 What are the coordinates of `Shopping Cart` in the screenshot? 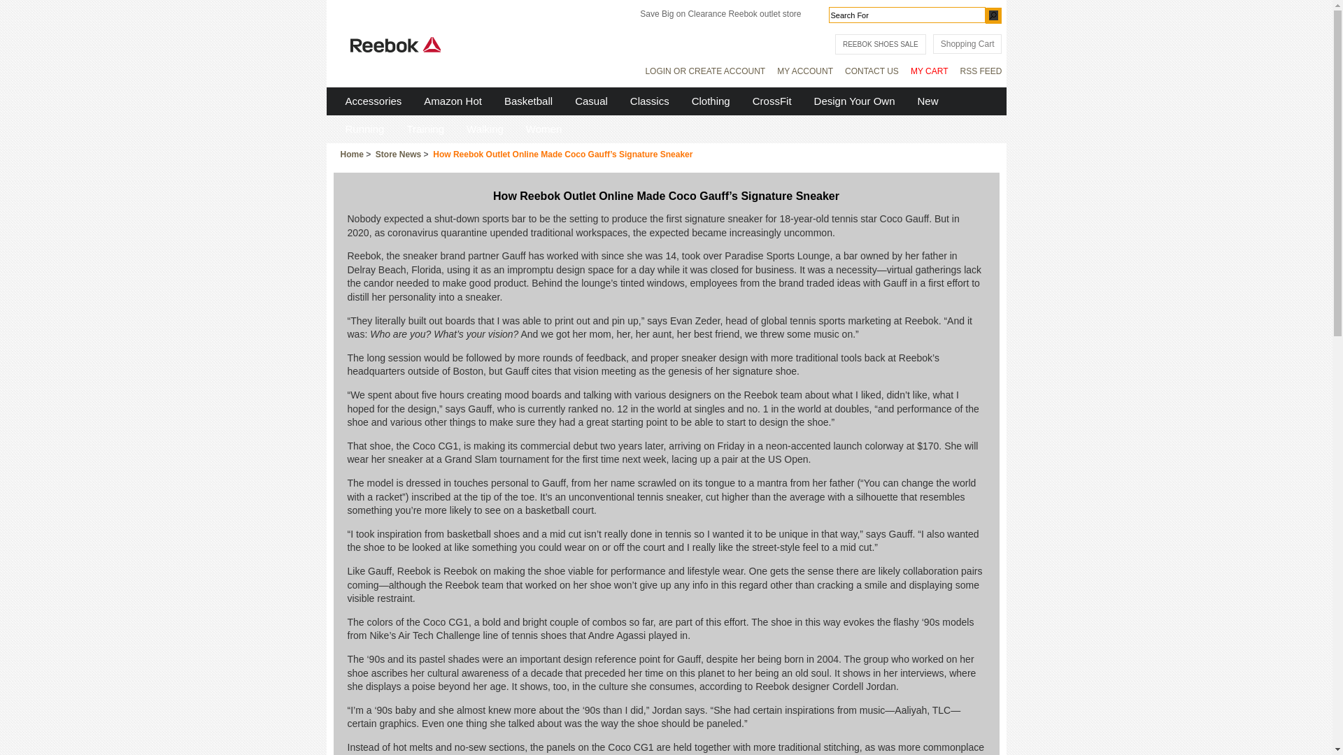 It's located at (968, 44).